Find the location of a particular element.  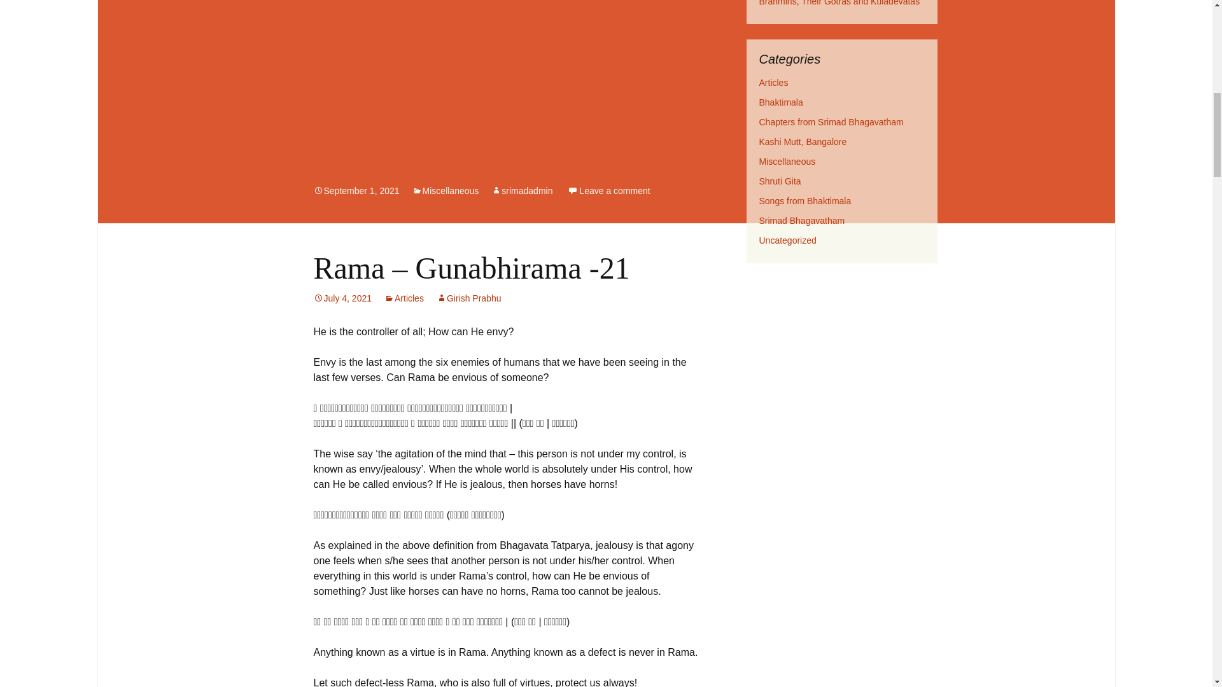

Girish Prabhu is located at coordinates (468, 298).